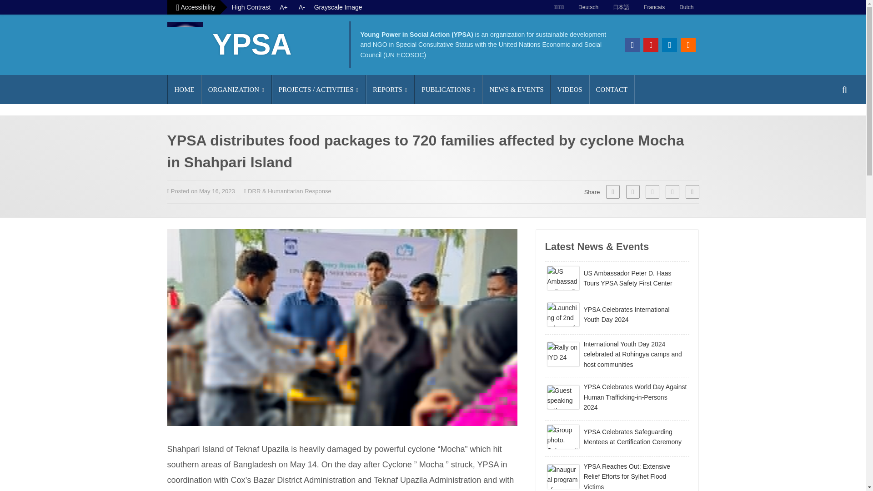  Describe the element at coordinates (613, 192) in the screenshot. I see `Share on Facebook` at that location.